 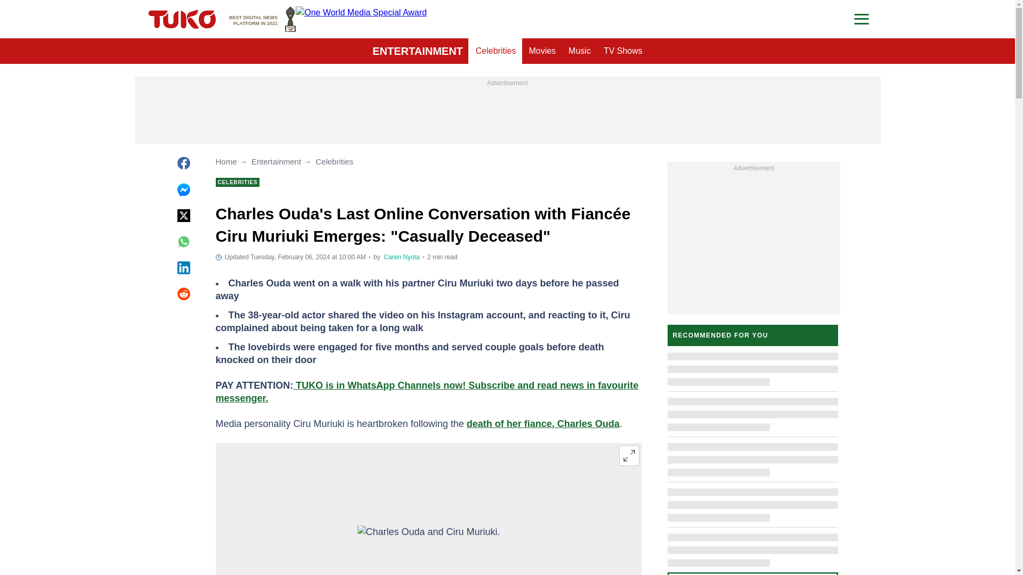 What do you see at coordinates (629, 456) in the screenshot?
I see `Expand image` at bounding box center [629, 456].